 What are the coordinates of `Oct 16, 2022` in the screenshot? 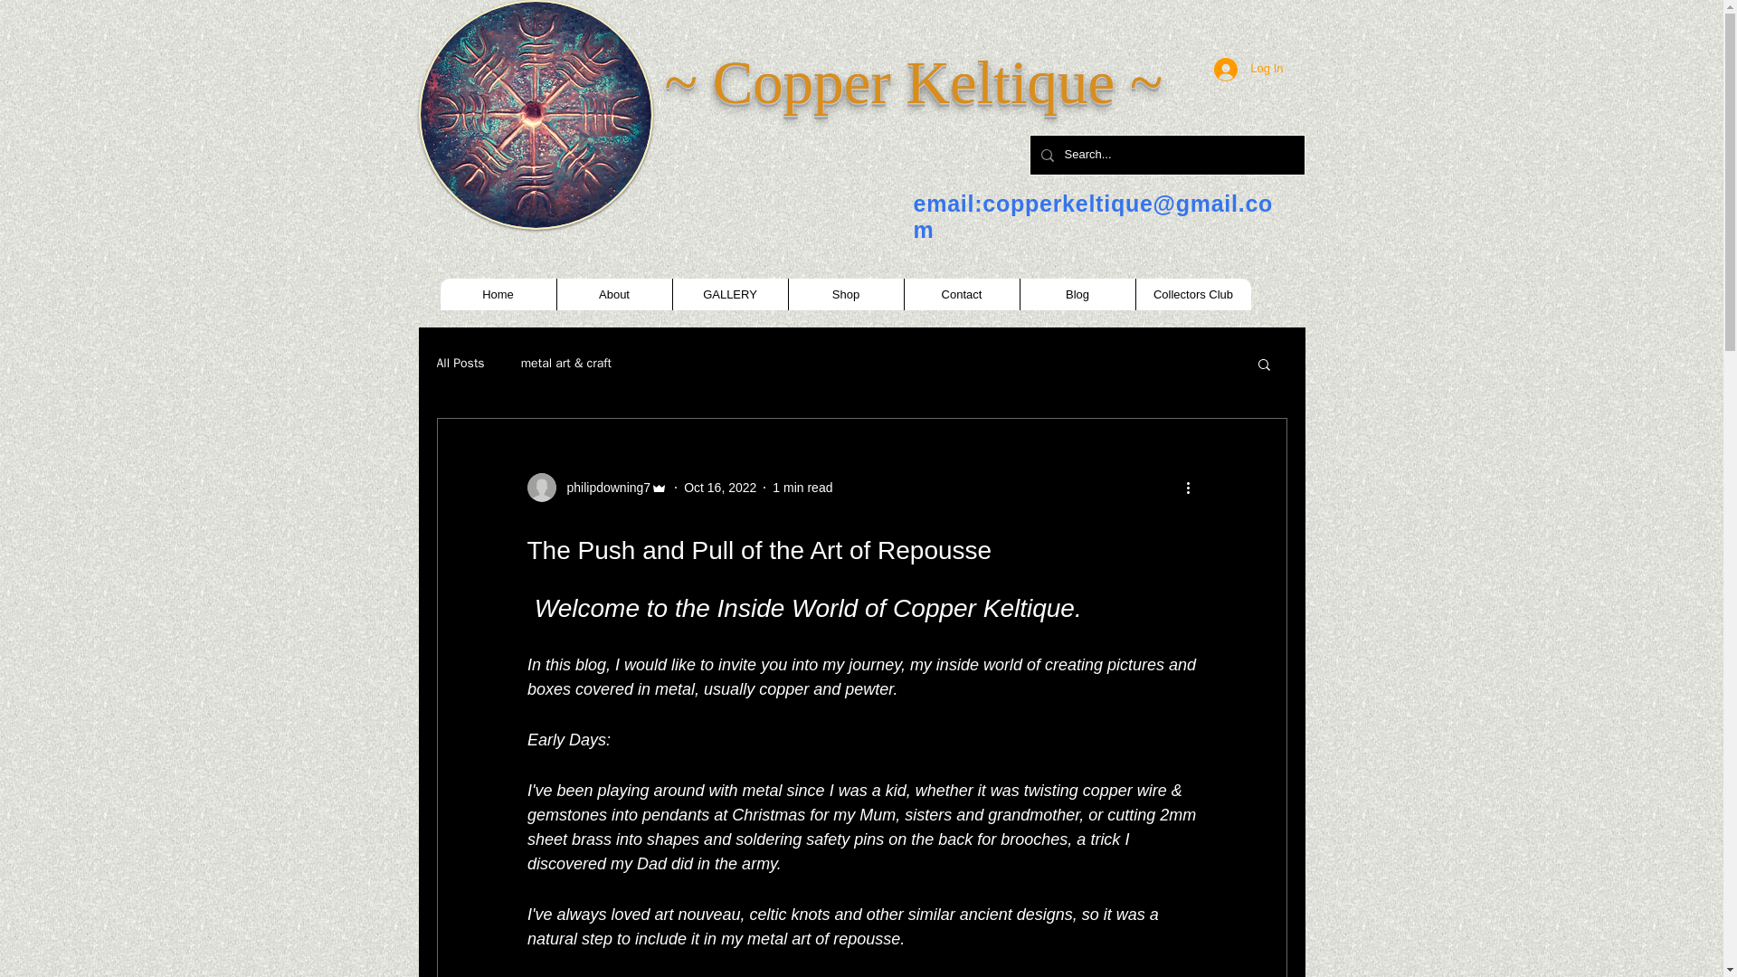 It's located at (720, 487).